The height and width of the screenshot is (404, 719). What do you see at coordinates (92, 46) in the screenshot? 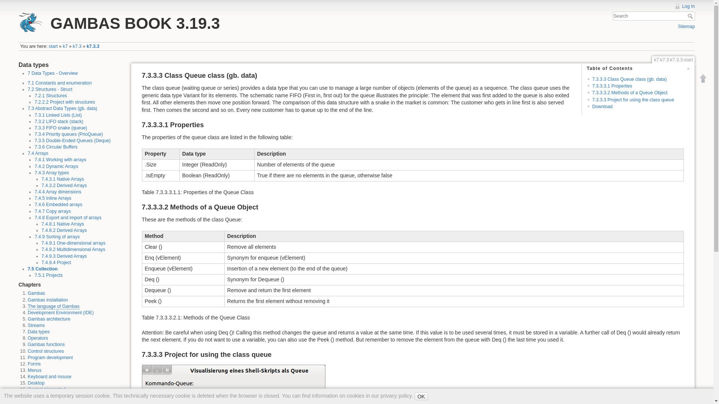
I see `k7:k7.3:k7.3.3:start` at bounding box center [92, 46].